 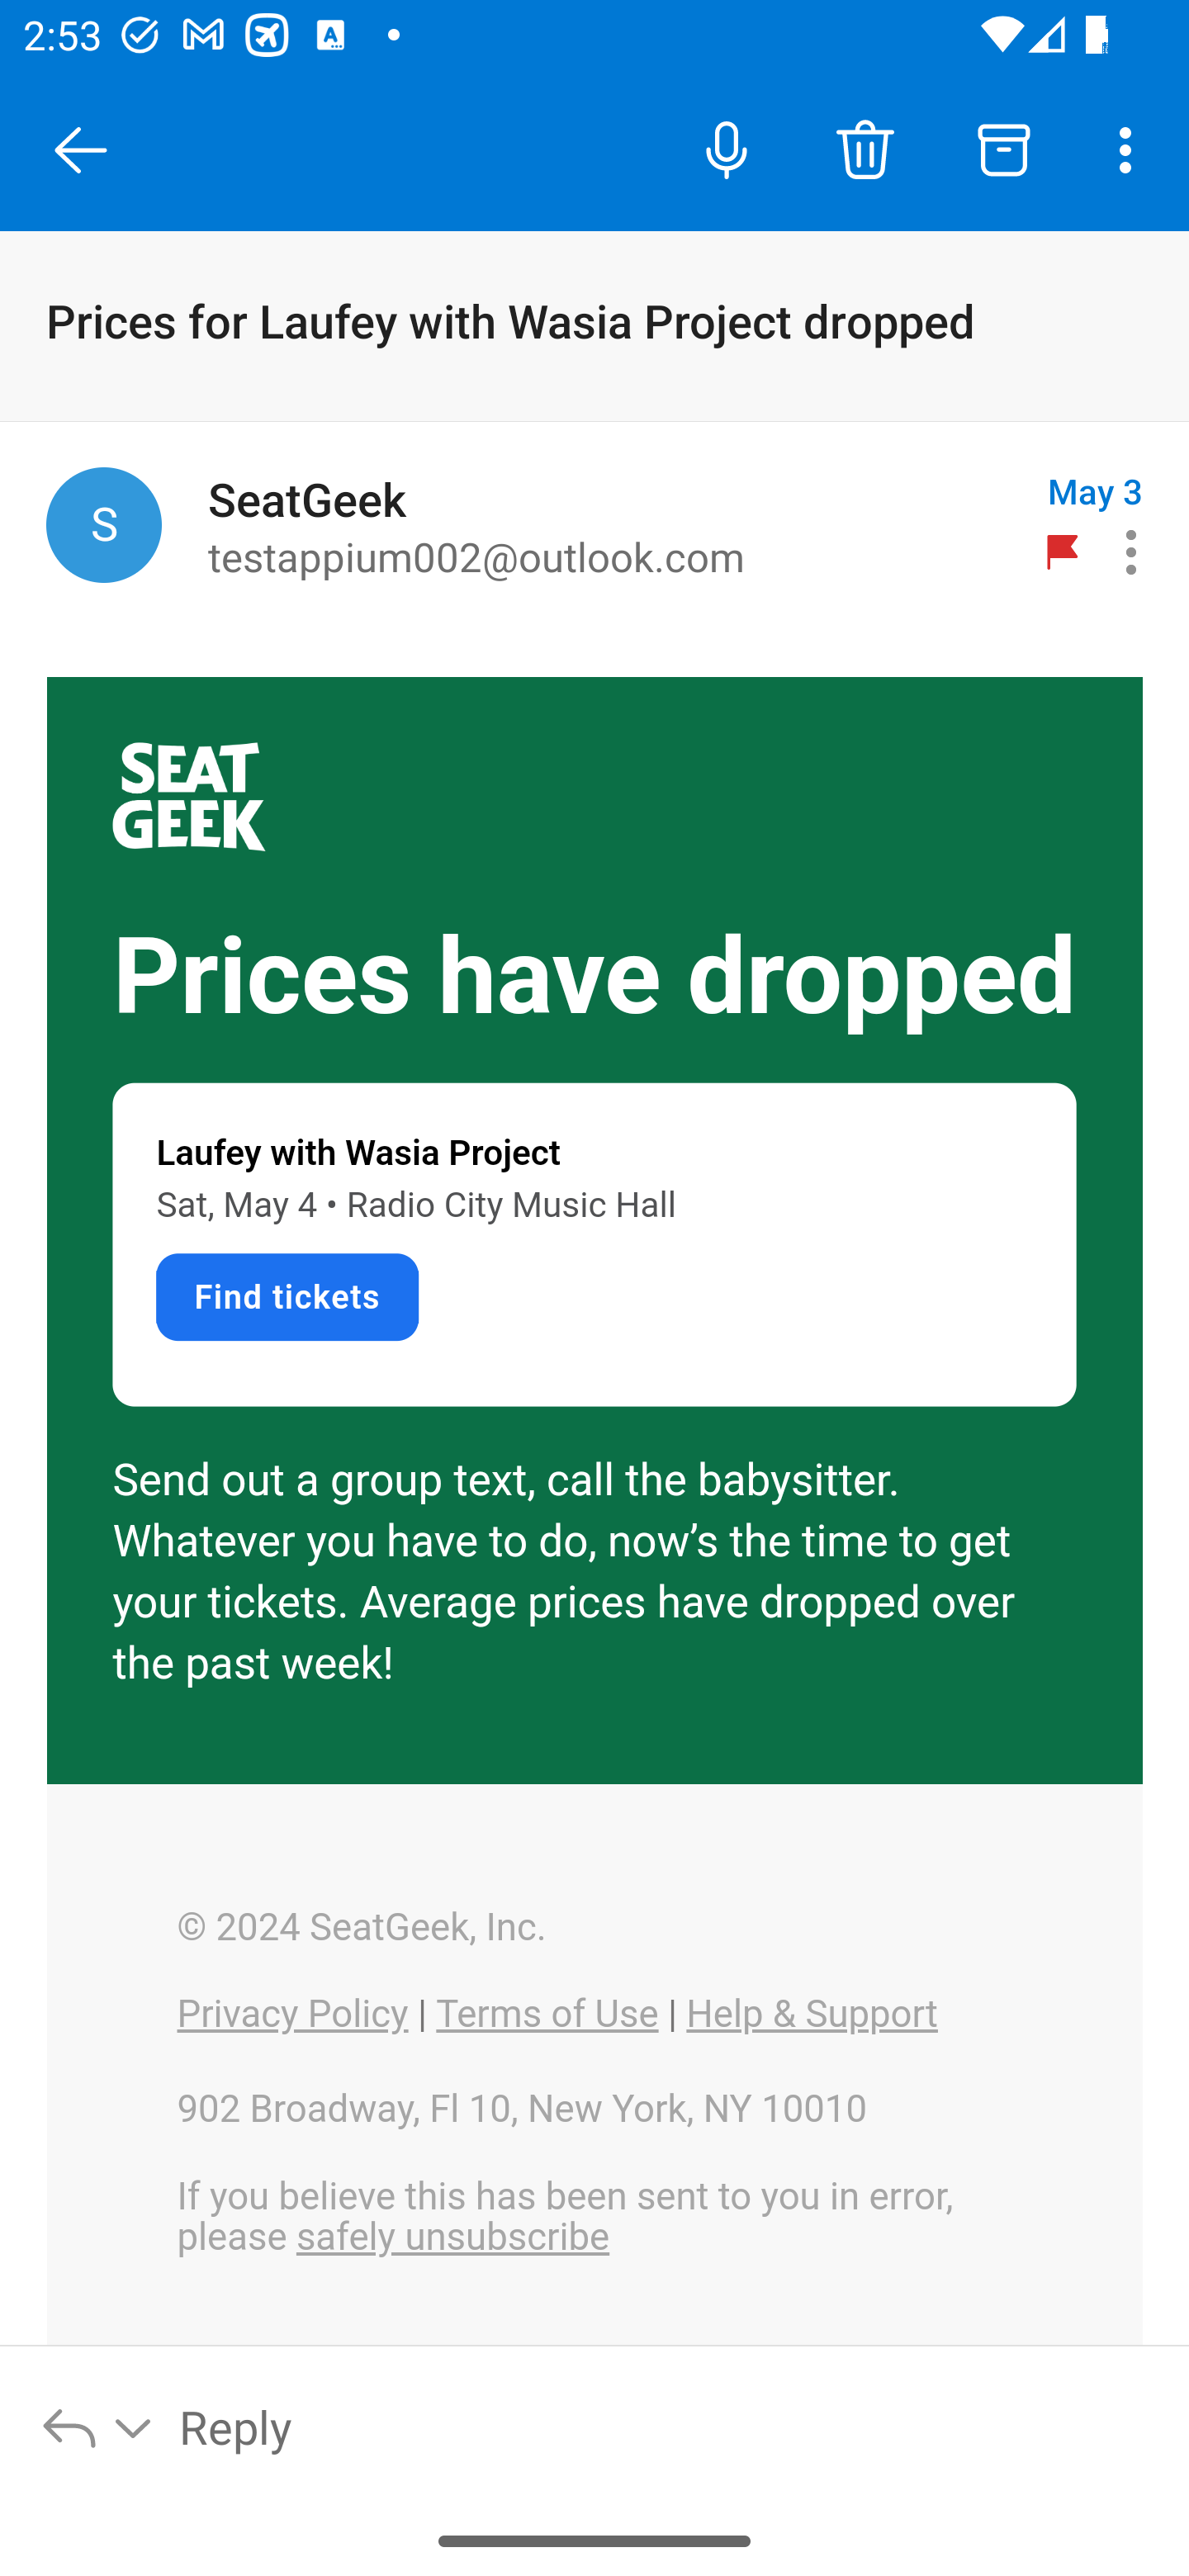 What do you see at coordinates (547, 2014) in the screenshot?
I see `Terms of Use` at bounding box center [547, 2014].